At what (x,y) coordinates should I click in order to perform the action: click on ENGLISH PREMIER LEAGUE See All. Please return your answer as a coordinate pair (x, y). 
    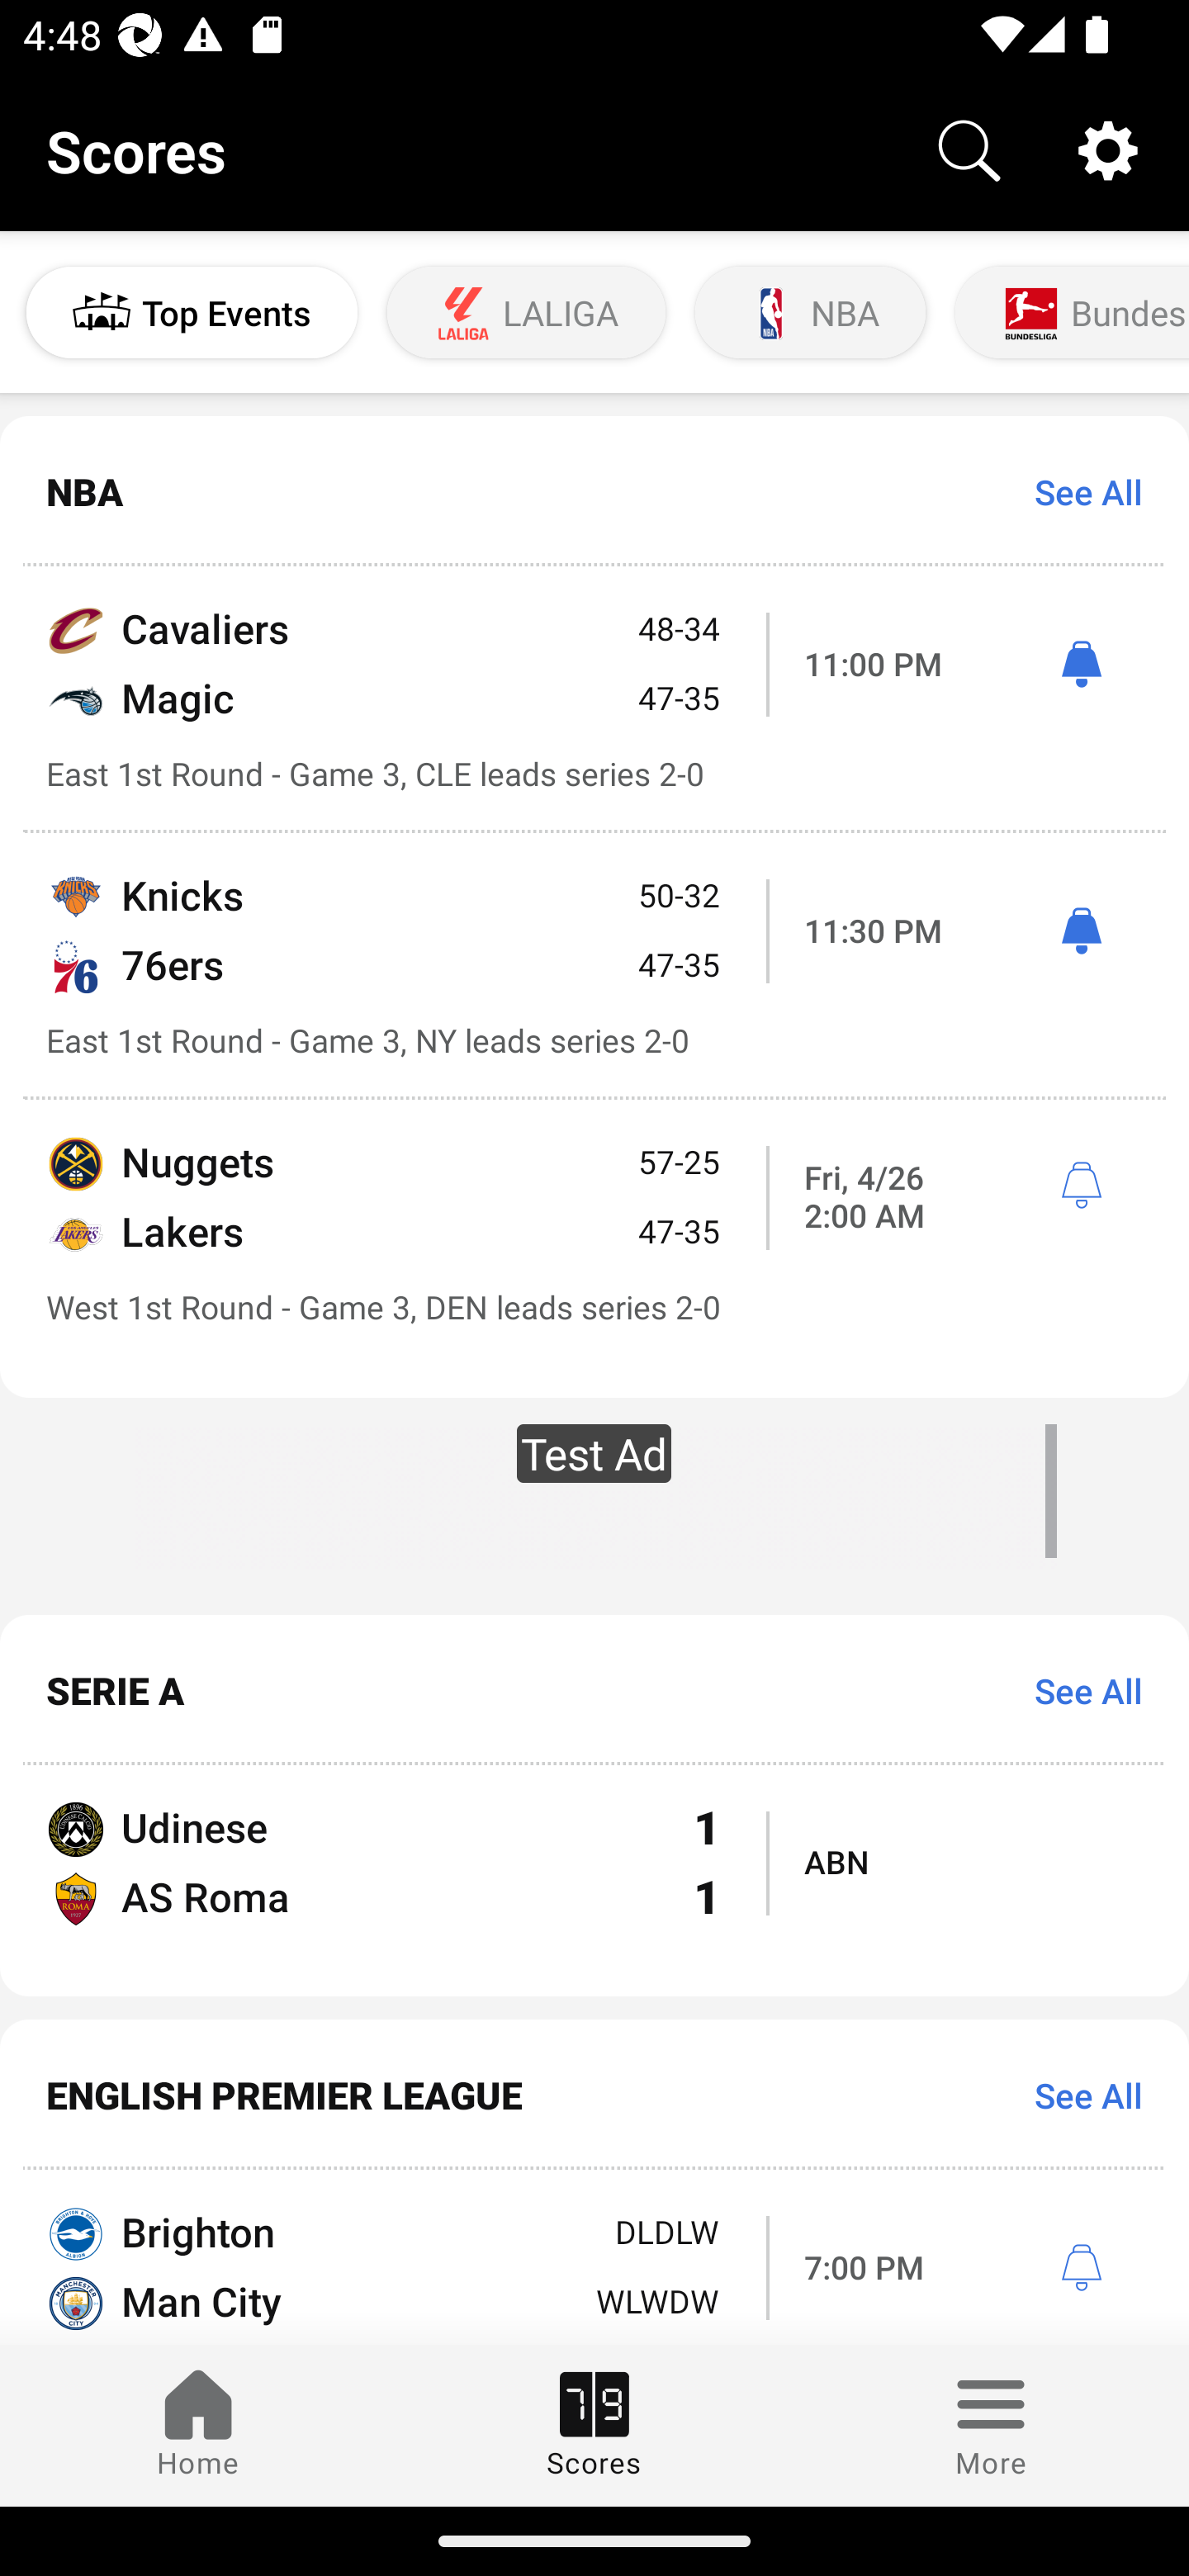
    Looking at the image, I should click on (594, 2094).